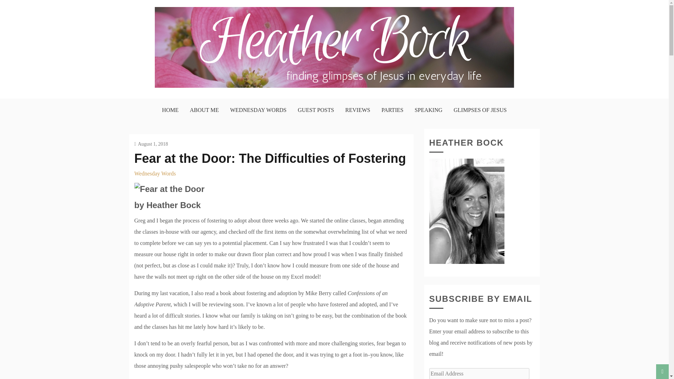 Image resolution: width=674 pixels, height=379 pixels. Describe the element at coordinates (151, 144) in the screenshot. I see `August 1, 2018` at that location.